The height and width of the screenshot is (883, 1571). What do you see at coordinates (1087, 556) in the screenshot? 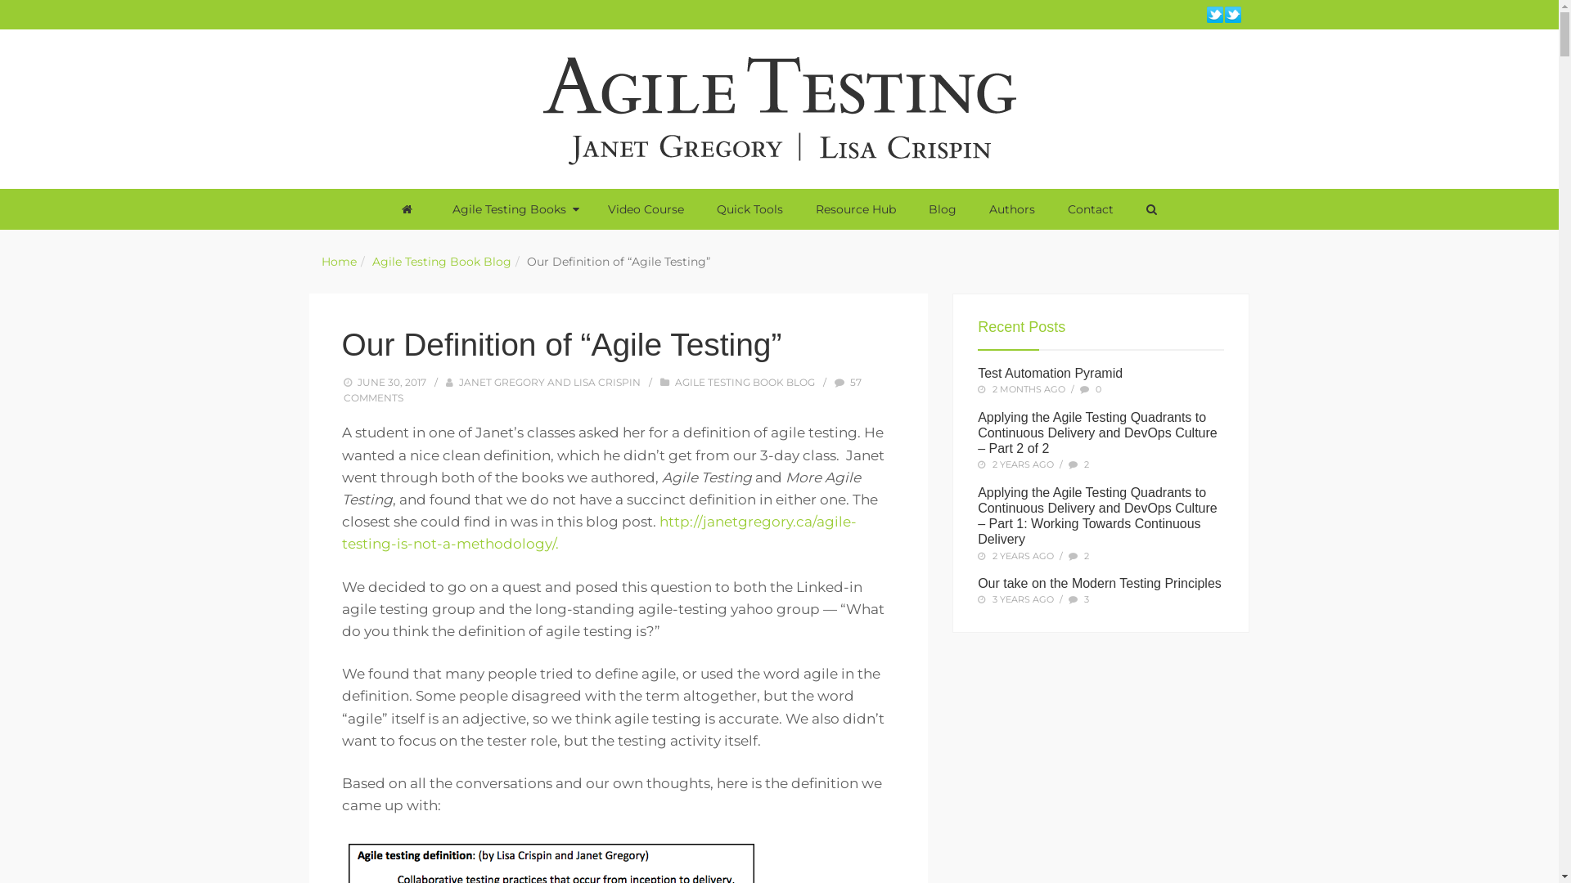
I see `2` at bounding box center [1087, 556].